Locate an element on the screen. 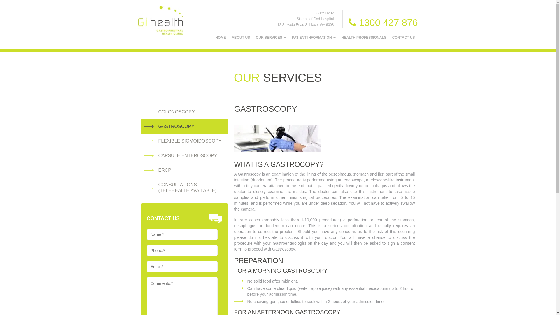 This screenshot has height=315, width=560. HOME is located at coordinates (220, 38).